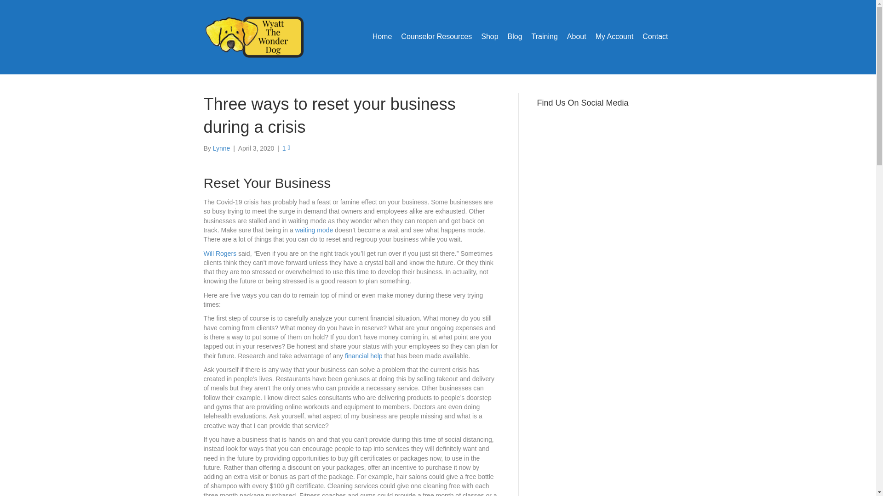 This screenshot has height=496, width=883. Describe the element at coordinates (286, 148) in the screenshot. I see `1` at that location.